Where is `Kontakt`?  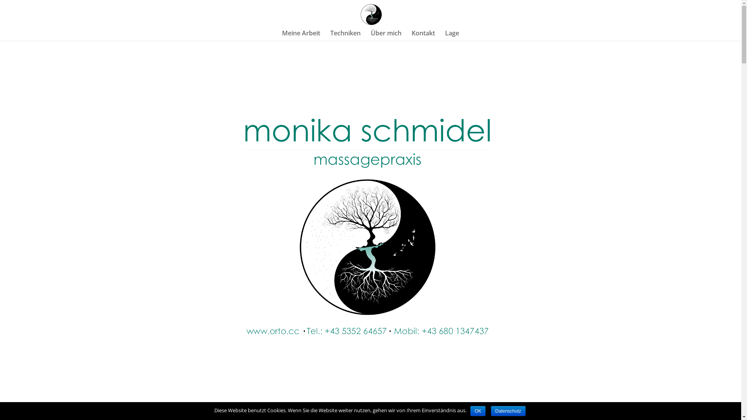
Kontakt is located at coordinates (423, 35).